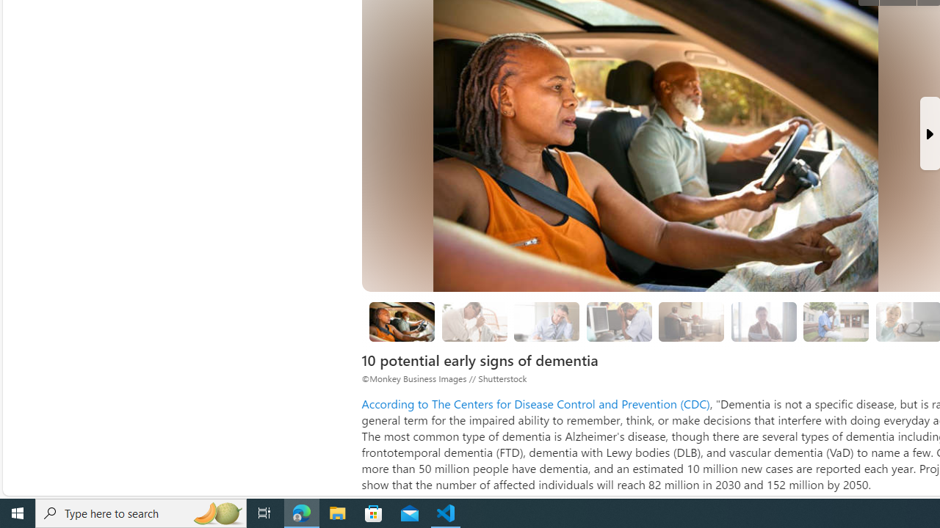 This screenshot has width=940, height=528. I want to click on Confusion with time or place, so click(692, 321).